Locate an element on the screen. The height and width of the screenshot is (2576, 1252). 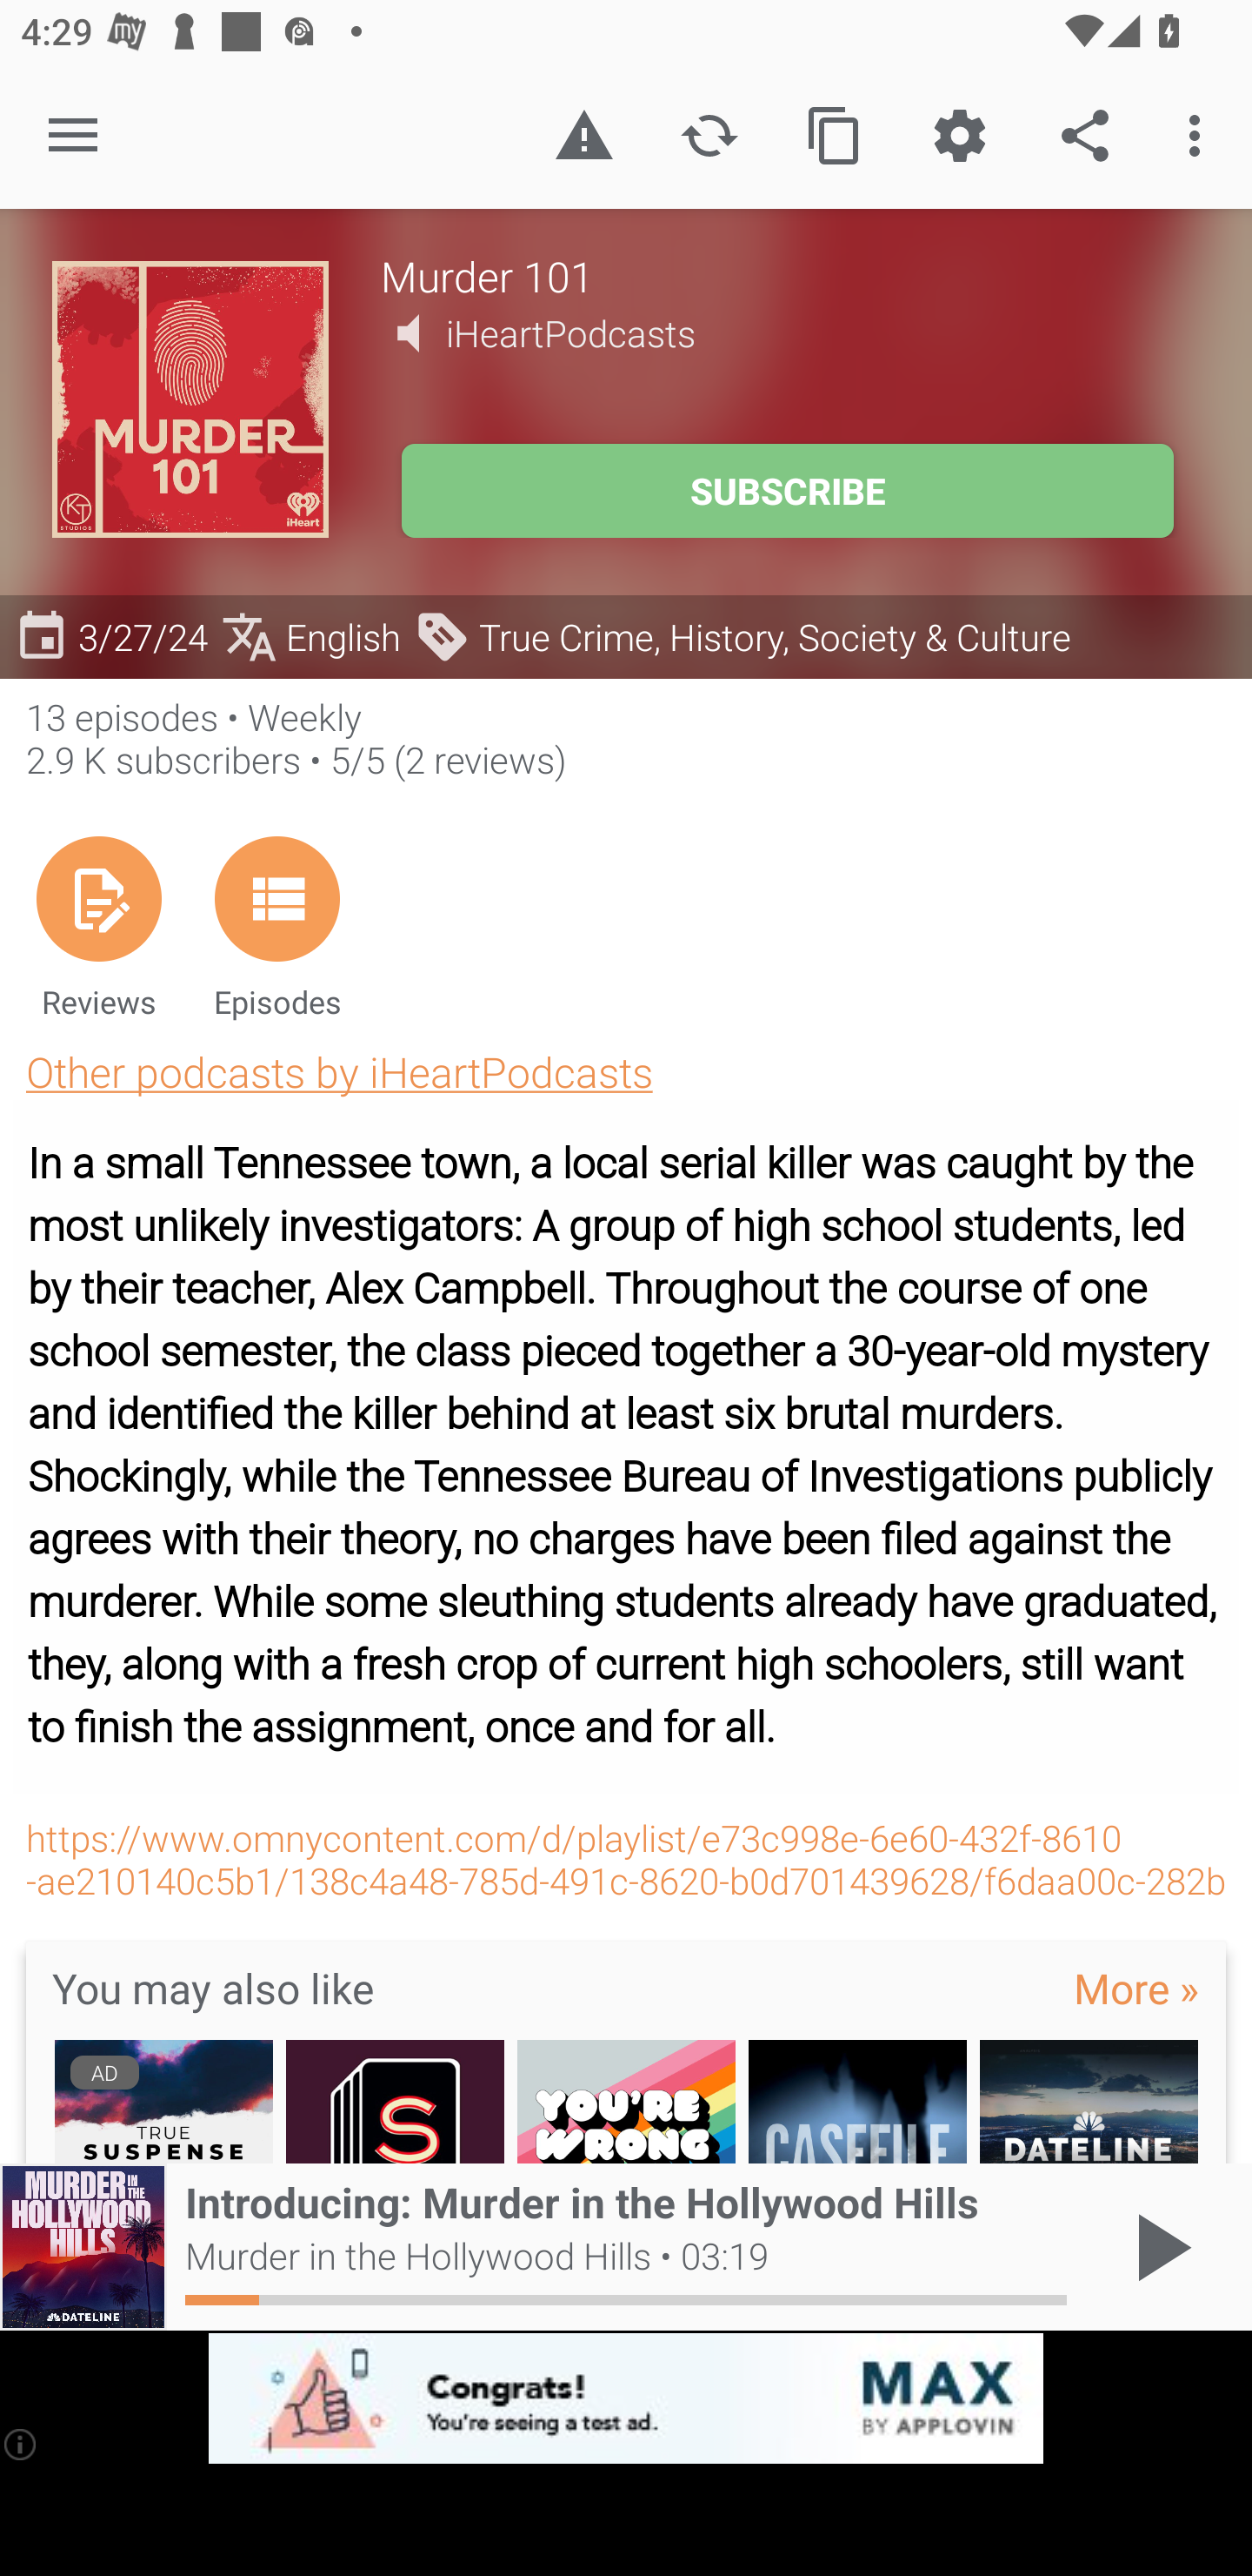
Murder 101 is located at coordinates (789, 275).